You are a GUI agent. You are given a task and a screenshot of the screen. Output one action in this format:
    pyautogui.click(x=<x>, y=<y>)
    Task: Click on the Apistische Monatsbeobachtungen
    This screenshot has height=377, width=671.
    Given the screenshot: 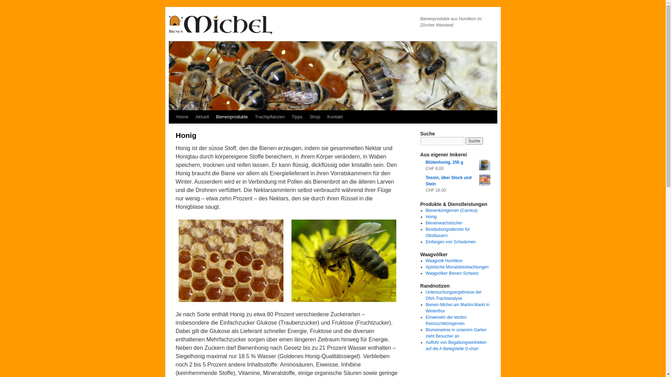 What is the action you would take?
    pyautogui.click(x=457, y=267)
    